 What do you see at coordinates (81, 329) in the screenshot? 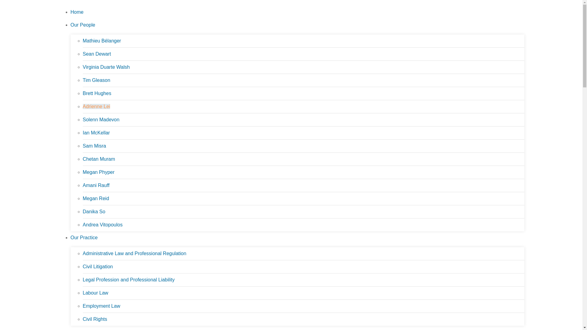
I see `Our Work` at bounding box center [81, 329].